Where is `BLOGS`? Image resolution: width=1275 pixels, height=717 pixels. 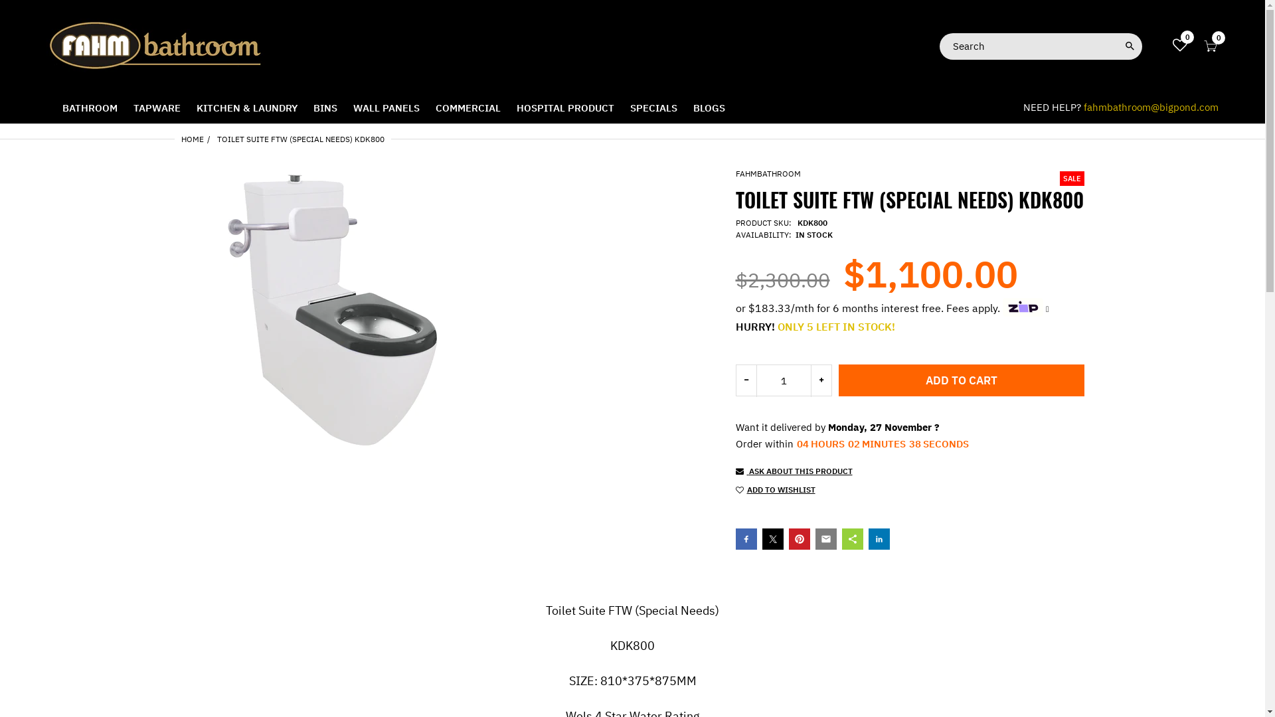
BLOGS is located at coordinates (709, 108).